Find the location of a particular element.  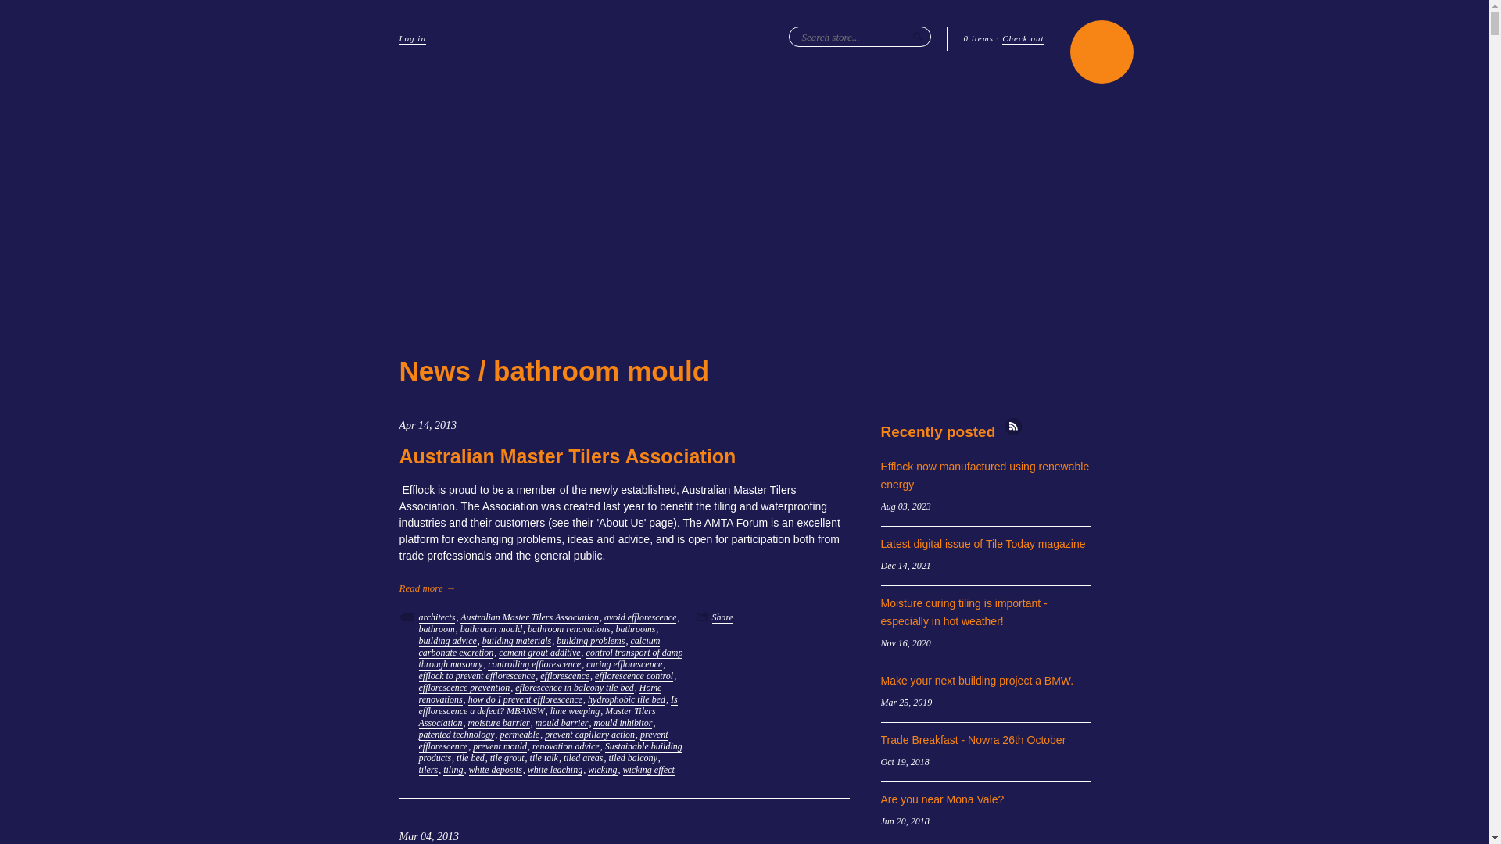

tile bed is located at coordinates (471, 758).